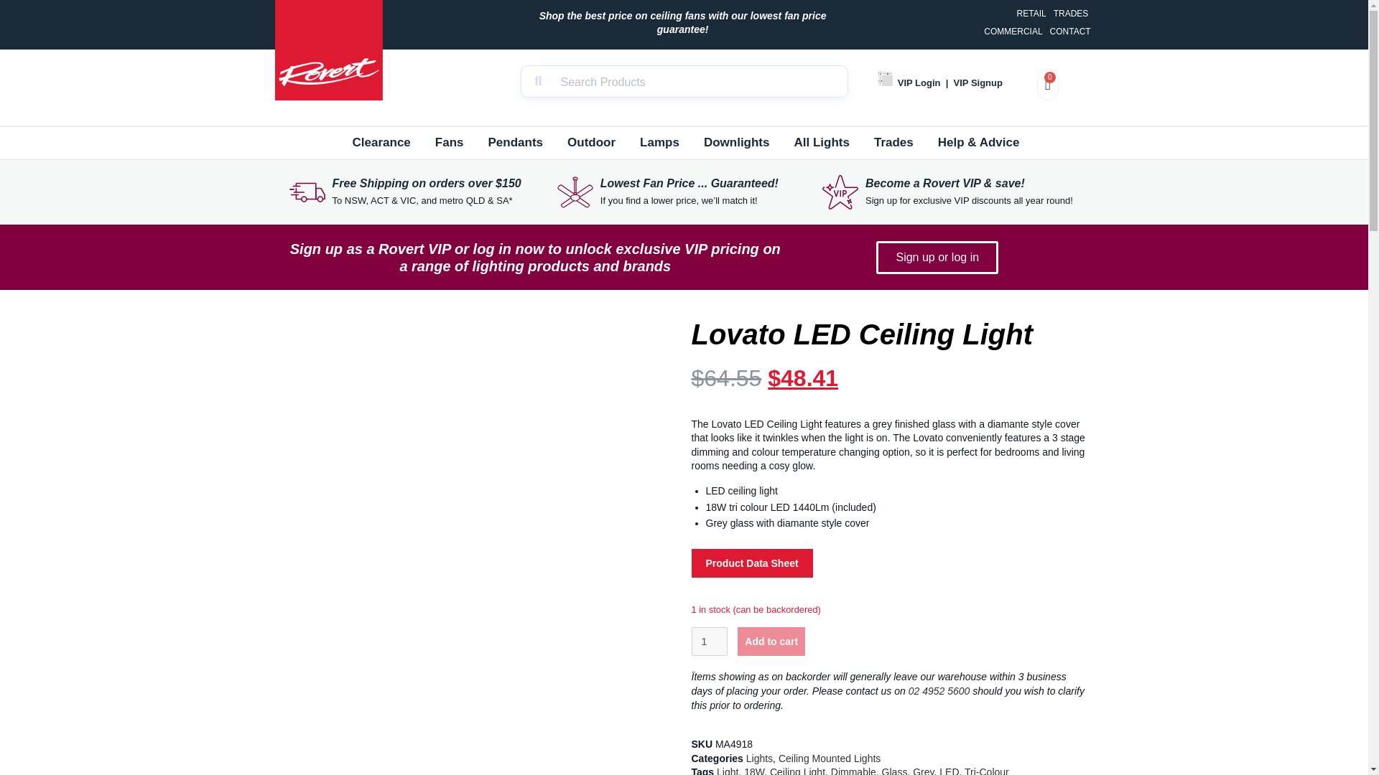 The height and width of the screenshot is (775, 1379). Describe the element at coordinates (822, 143) in the screenshot. I see `All Lights` at that location.